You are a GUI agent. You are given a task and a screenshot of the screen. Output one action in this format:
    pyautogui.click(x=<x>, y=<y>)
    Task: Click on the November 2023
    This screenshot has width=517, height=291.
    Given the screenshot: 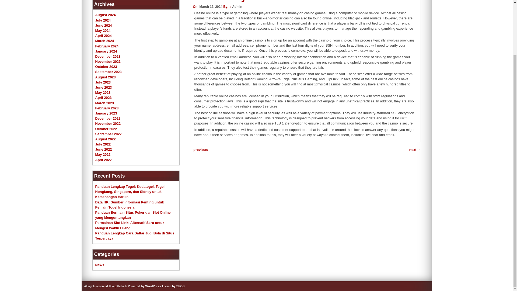 What is the action you would take?
    pyautogui.click(x=108, y=61)
    